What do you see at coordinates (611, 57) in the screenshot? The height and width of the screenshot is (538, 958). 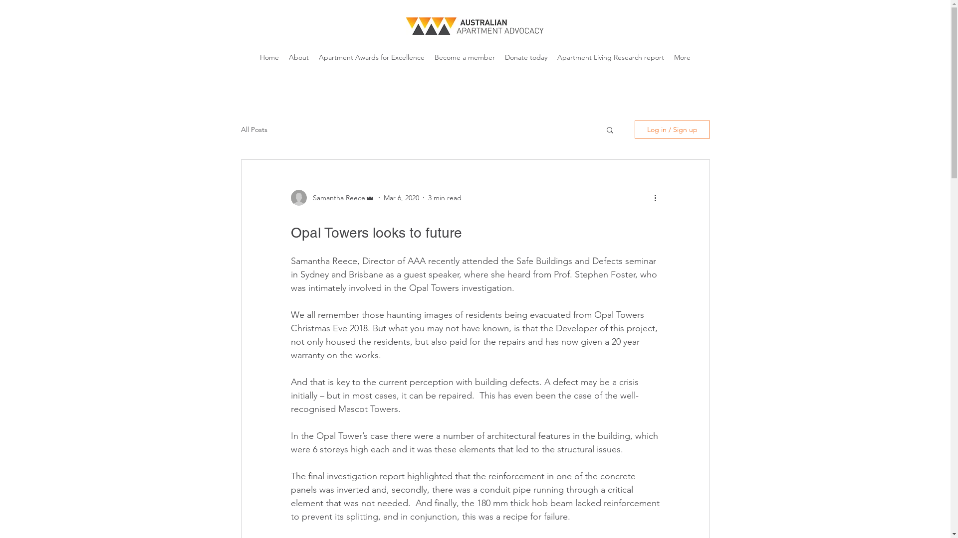 I see `Apartment Living Research report` at bounding box center [611, 57].